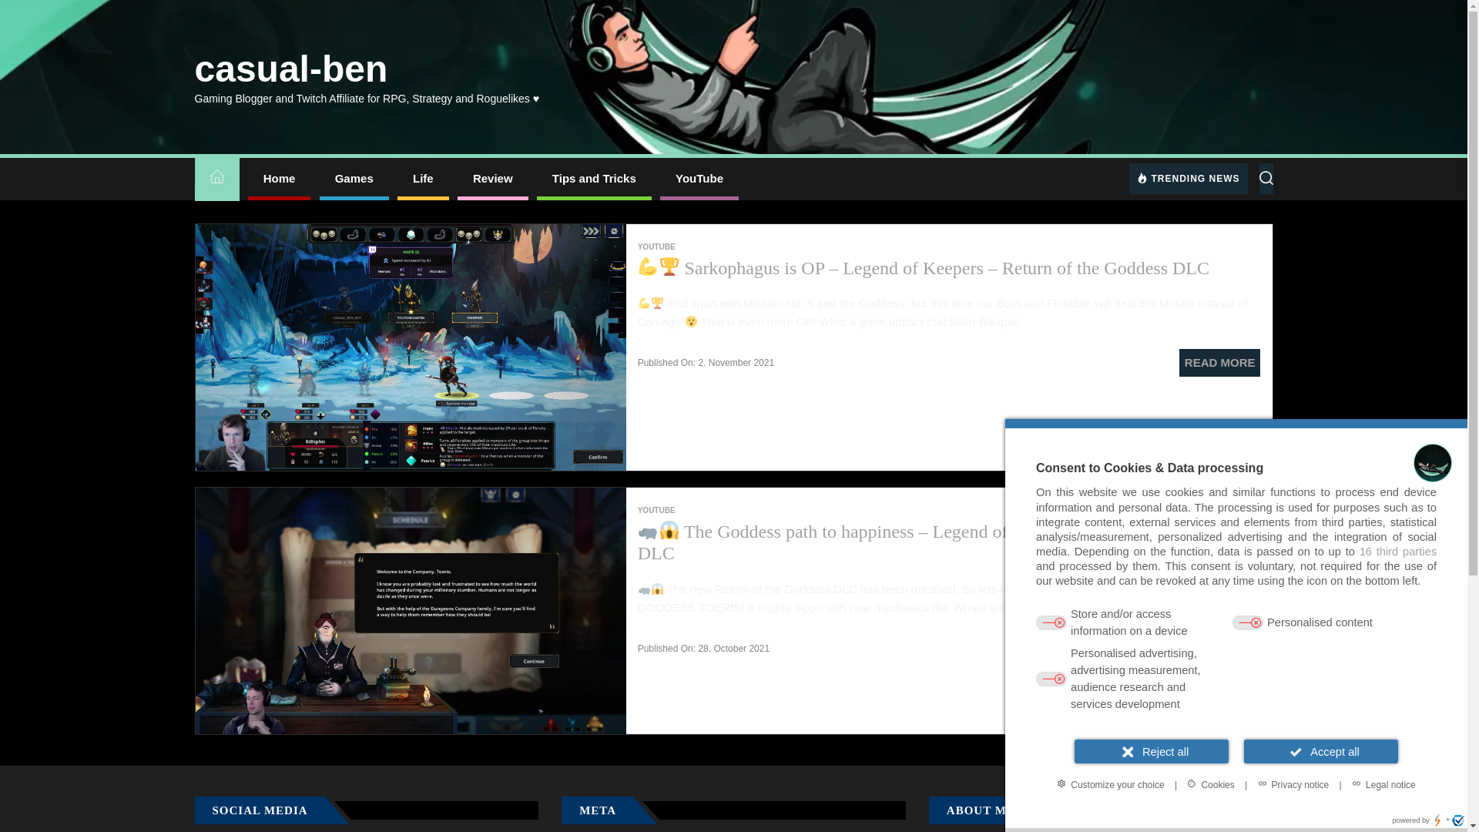 Image resolution: width=1479 pixels, height=832 pixels. Describe the element at coordinates (216, 179) in the screenshot. I see `Home` at that location.